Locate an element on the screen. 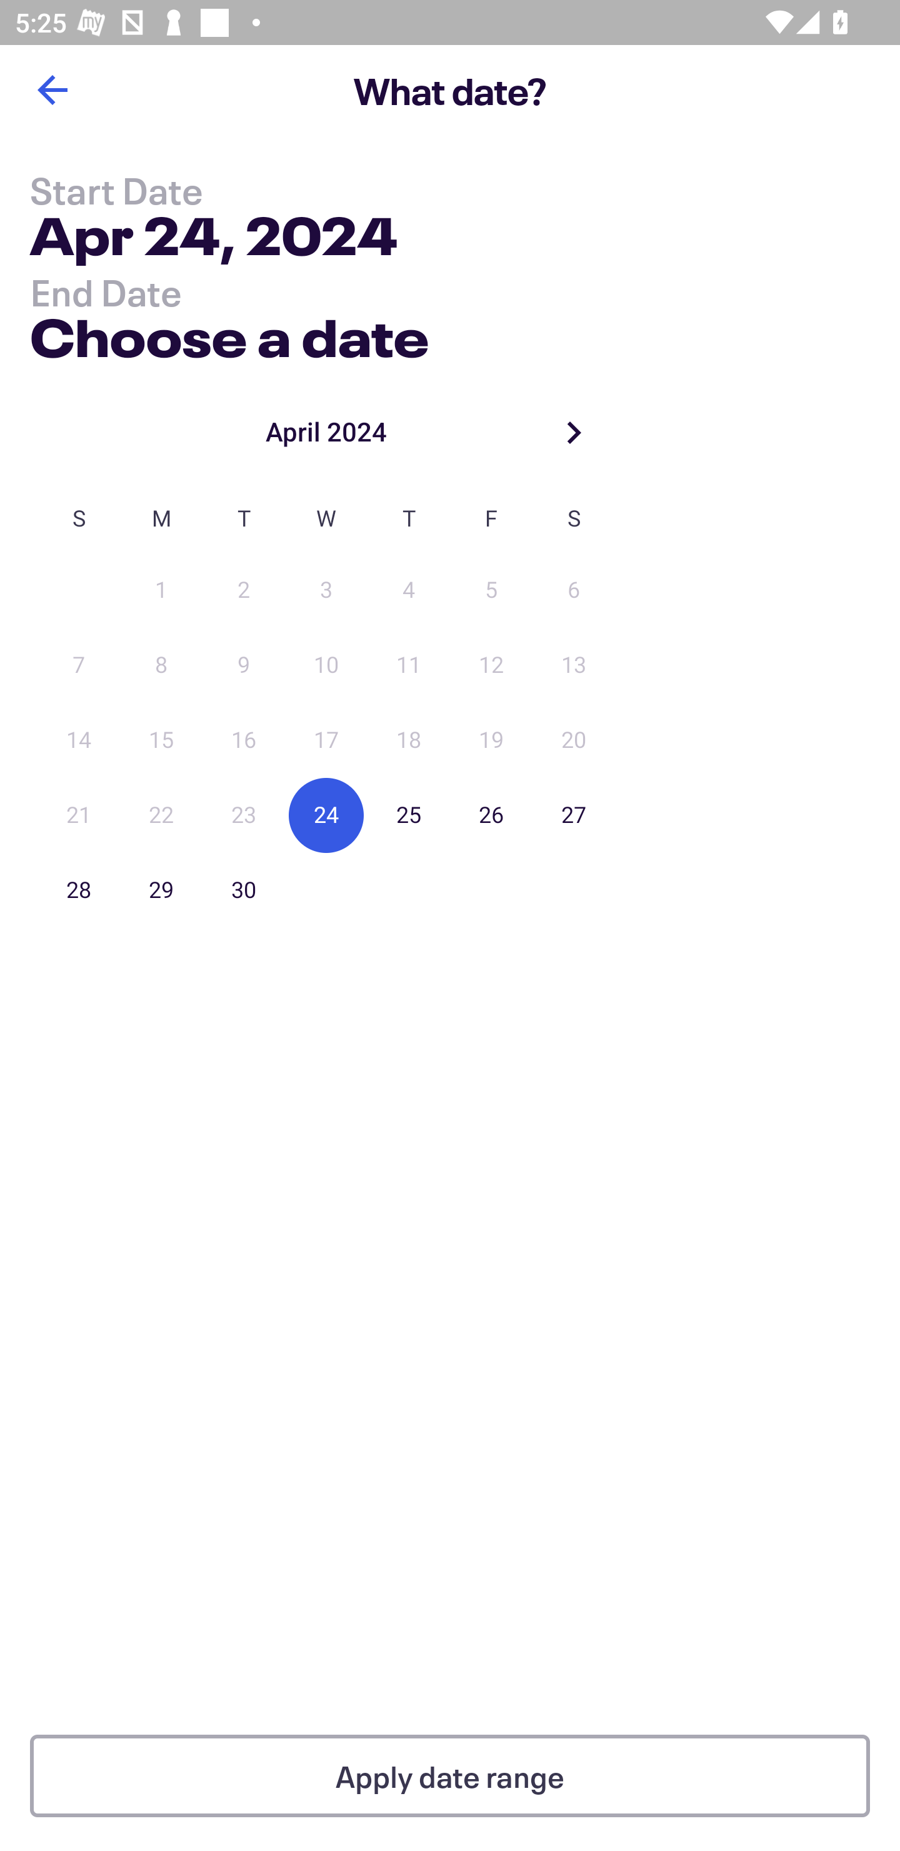 The width and height of the screenshot is (900, 1851). 27 27 April 2024 is located at coordinates (574, 815).